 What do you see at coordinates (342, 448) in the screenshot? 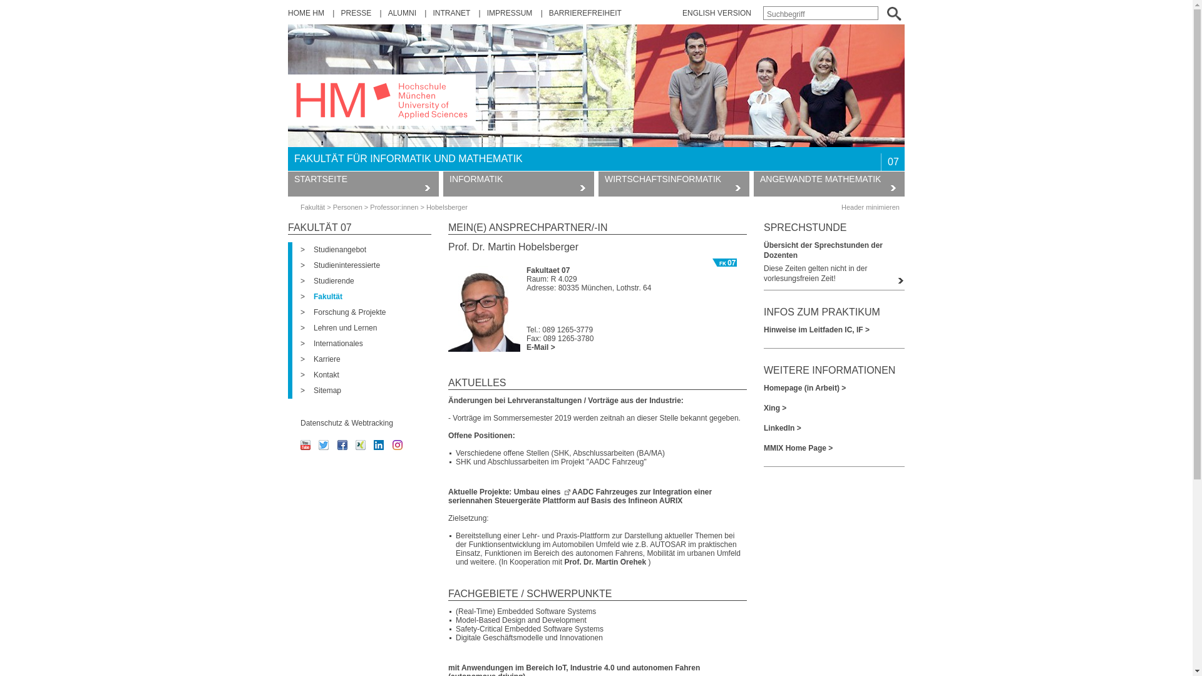
I see `external link - new window: Werde unser Fan auf Facebook` at bounding box center [342, 448].